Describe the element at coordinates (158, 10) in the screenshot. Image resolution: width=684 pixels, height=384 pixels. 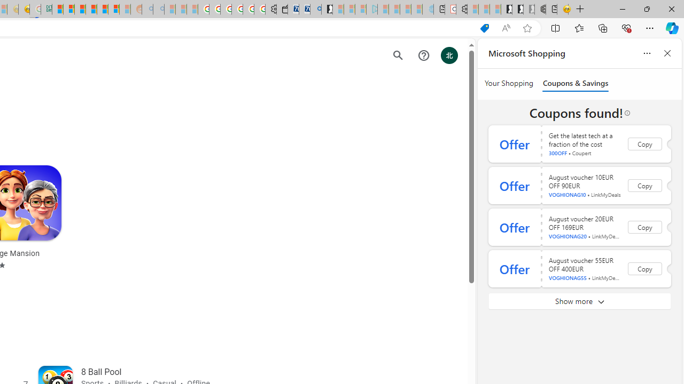
I see `Utah sues federal government - Search - Sleeping` at that location.